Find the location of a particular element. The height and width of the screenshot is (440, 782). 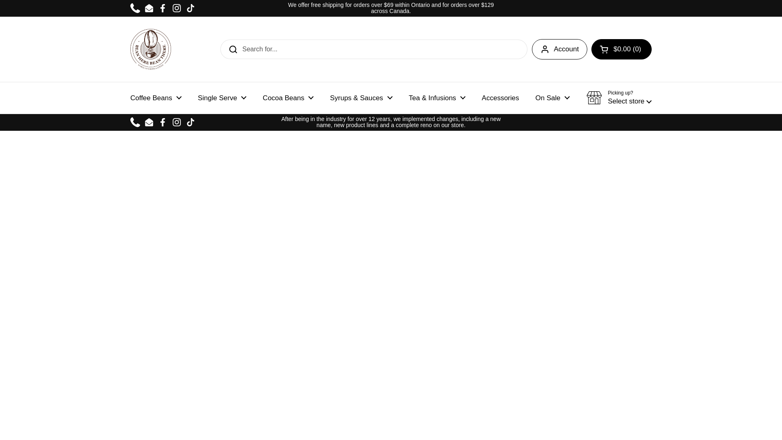

Facebook is located at coordinates (163, 8).